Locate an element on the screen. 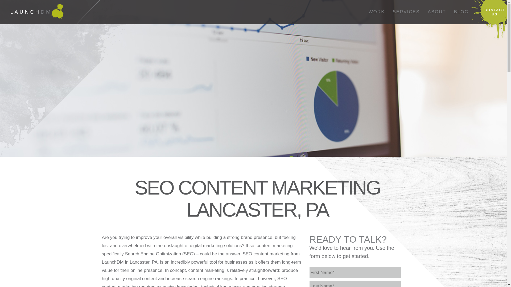  Work is located at coordinates (377, 12).